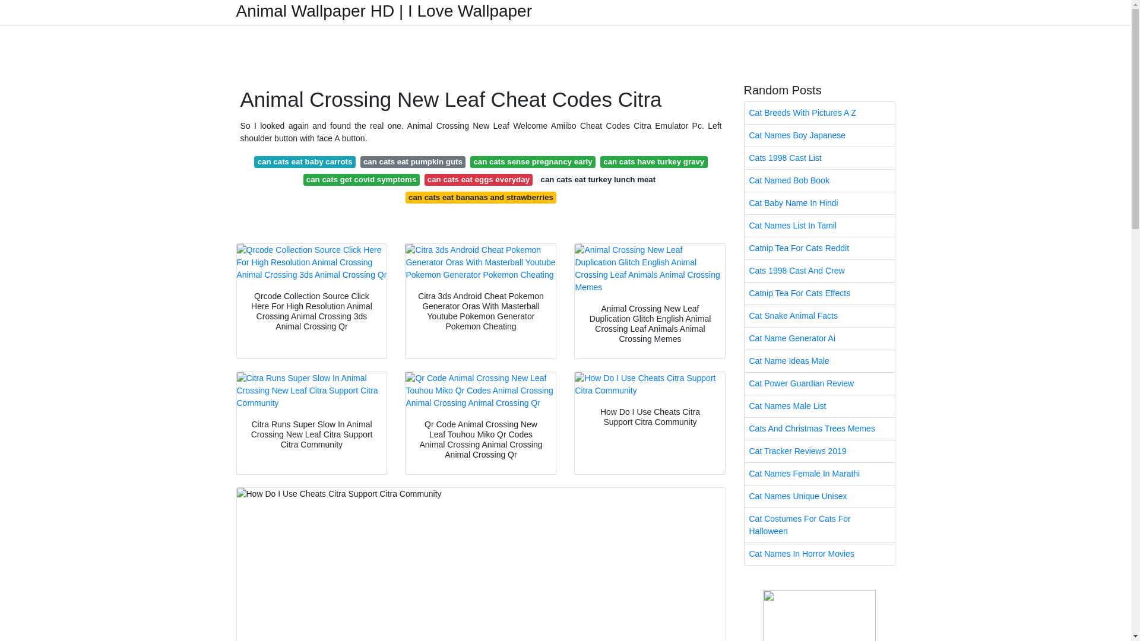  What do you see at coordinates (819, 158) in the screenshot?
I see `Cats 1998 Cast List` at bounding box center [819, 158].